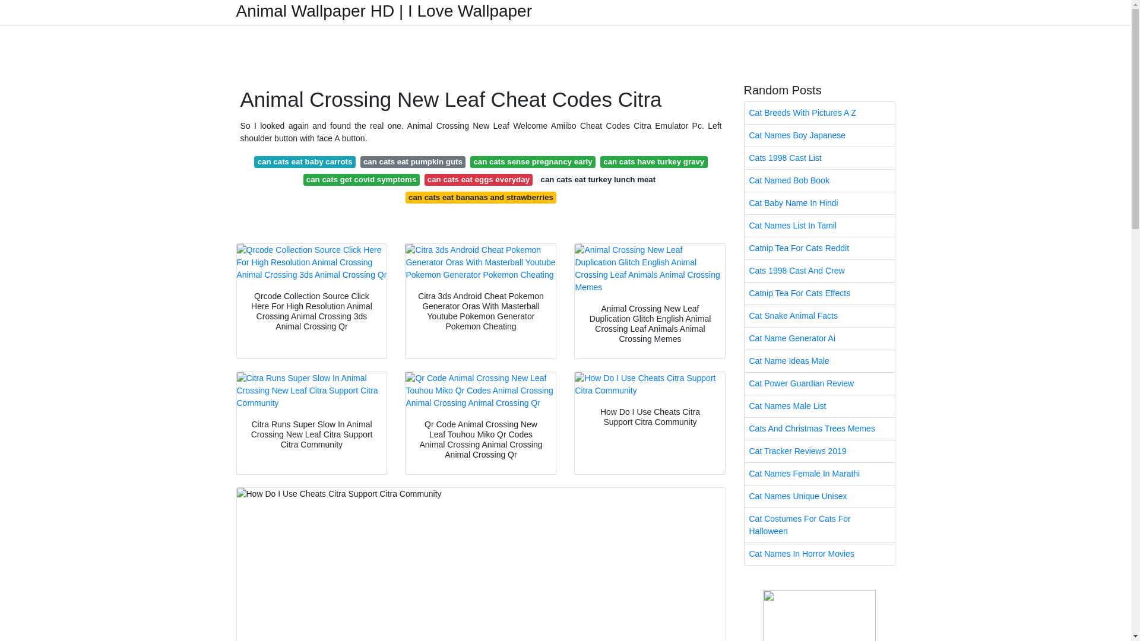  What do you see at coordinates (819, 158) in the screenshot?
I see `Cats 1998 Cast List` at bounding box center [819, 158].